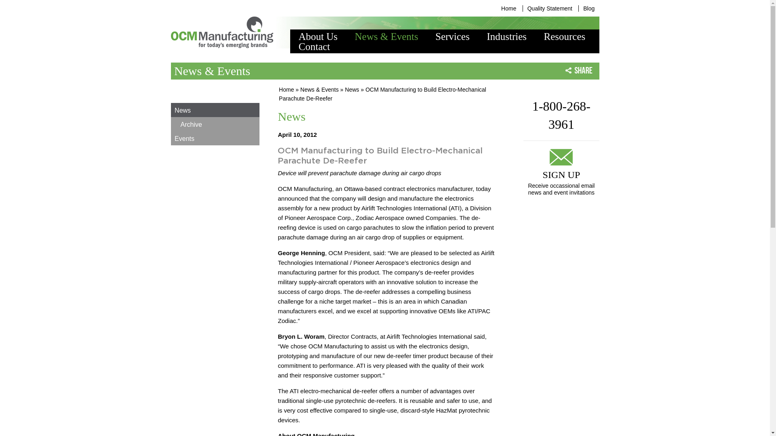  I want to click on Quality Statement, so click(550, 8).